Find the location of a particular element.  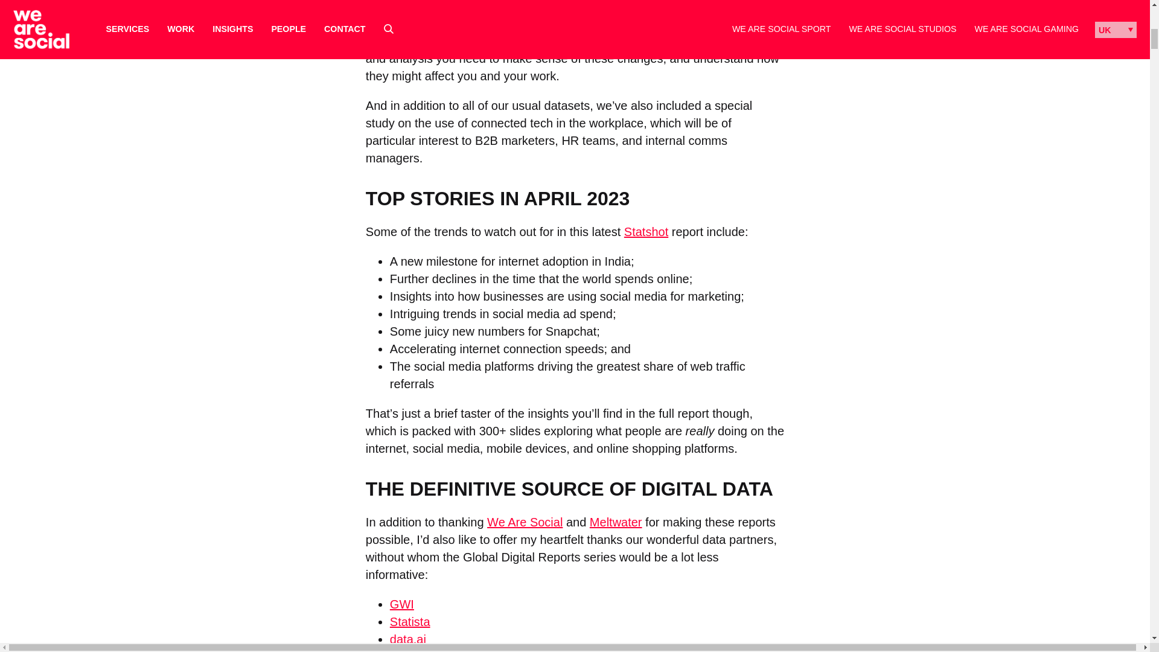

Meltwater is located at coordinates (481, 41).